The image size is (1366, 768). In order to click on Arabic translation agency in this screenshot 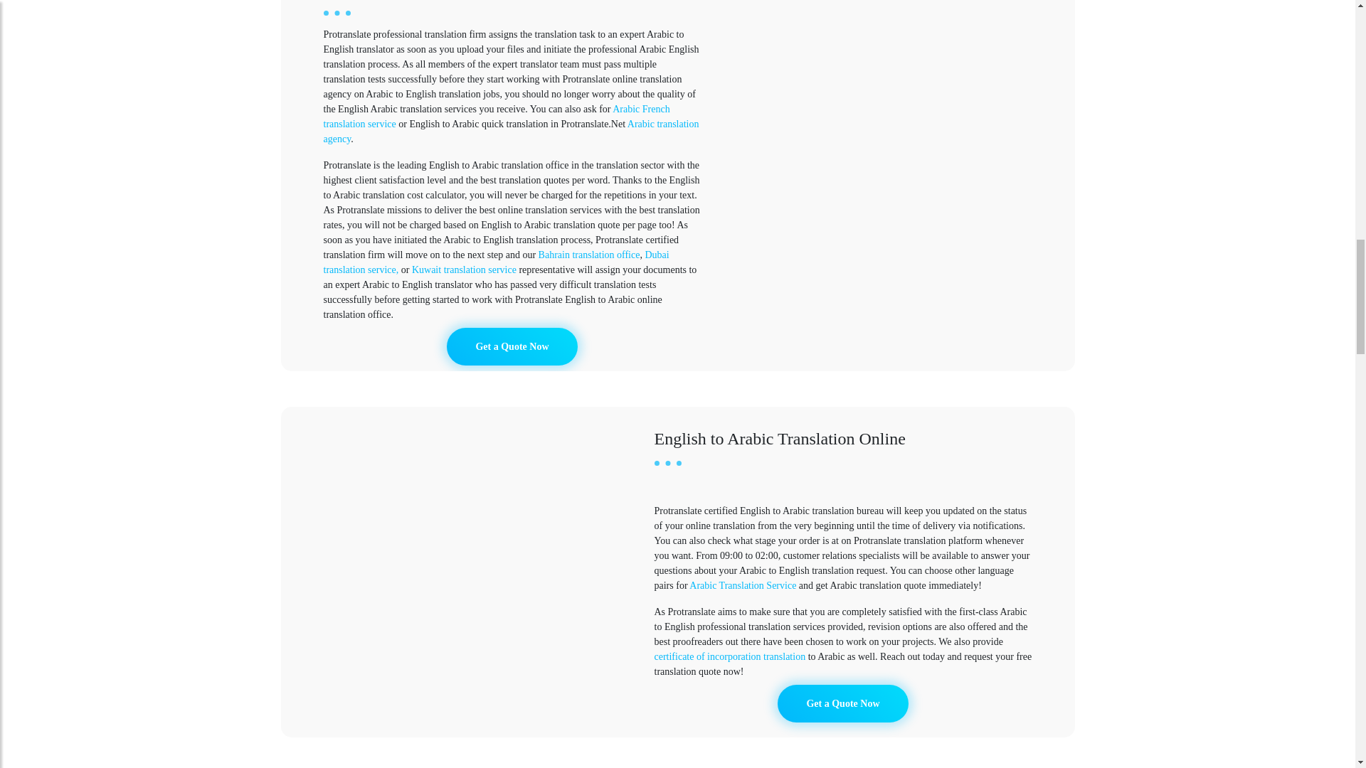, I will do `click(510, 132)`.